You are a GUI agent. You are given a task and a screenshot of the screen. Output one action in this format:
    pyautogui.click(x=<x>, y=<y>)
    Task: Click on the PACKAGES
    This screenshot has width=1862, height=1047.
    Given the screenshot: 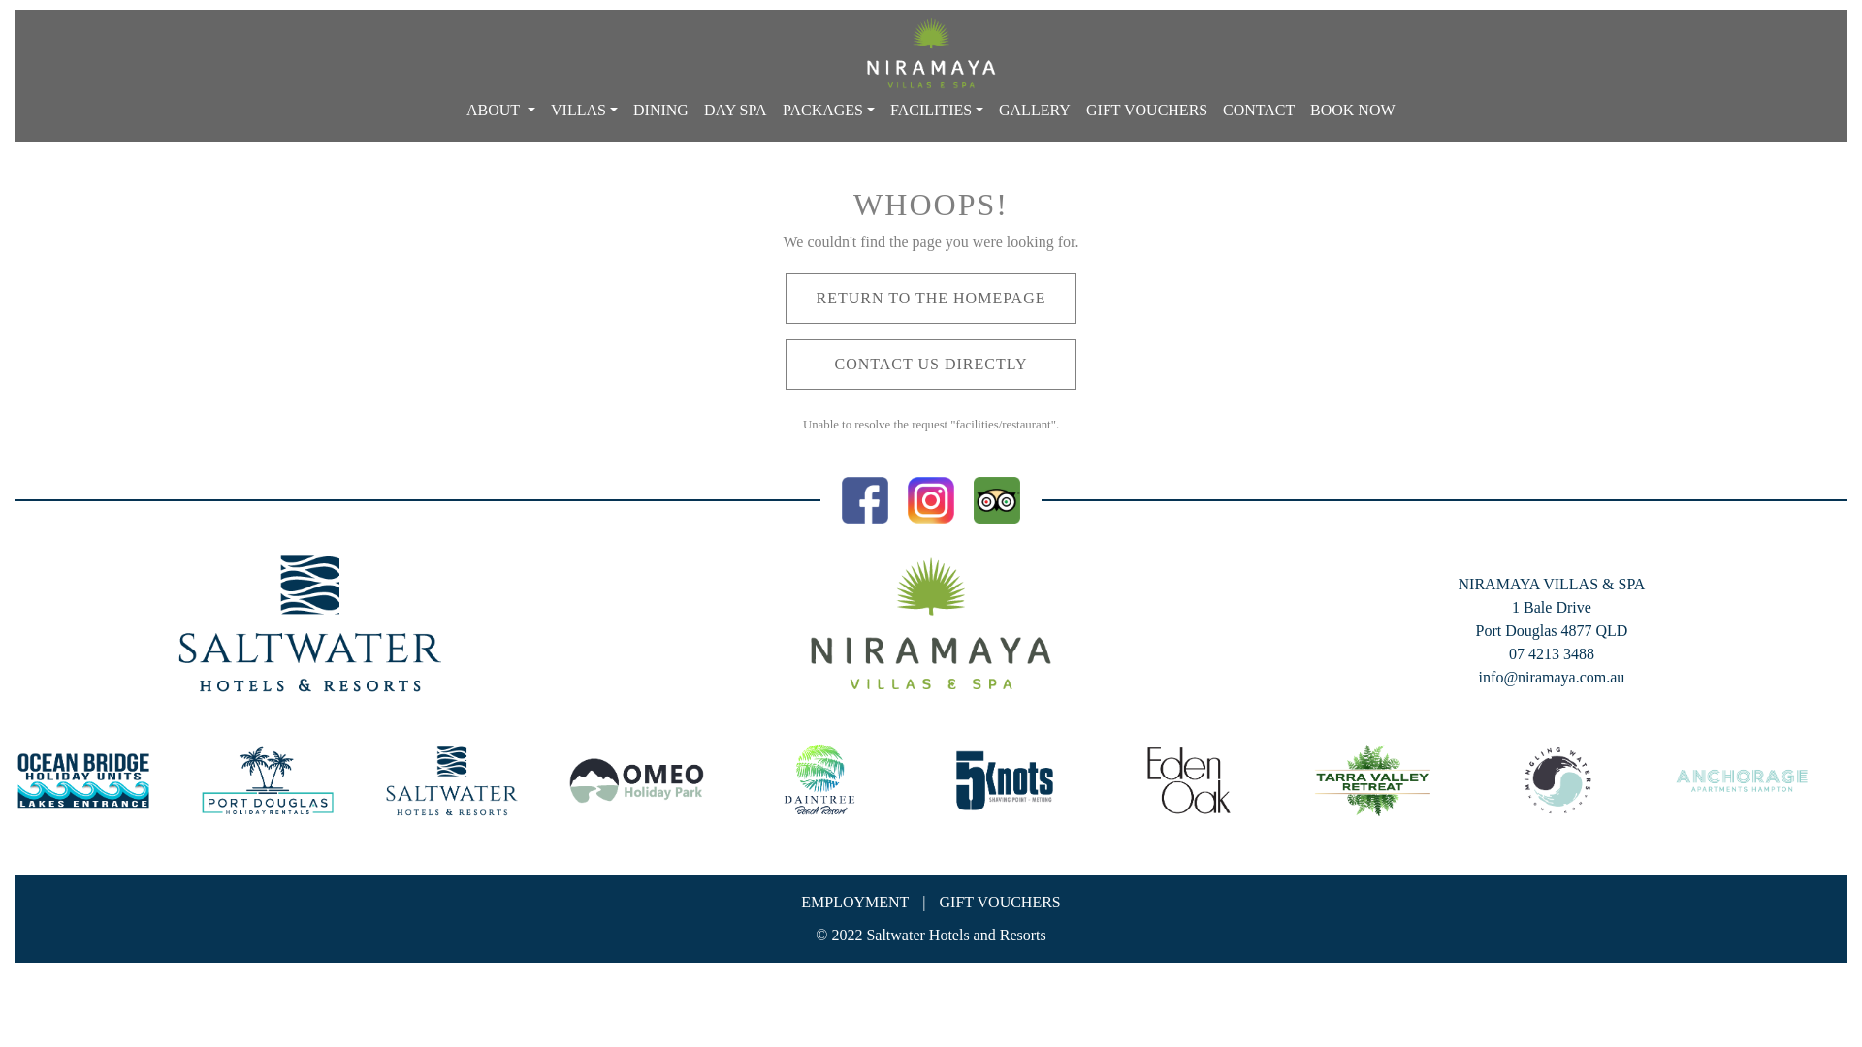 What is the action you would take?
    pyautogui.click(x=828, y=111)
    